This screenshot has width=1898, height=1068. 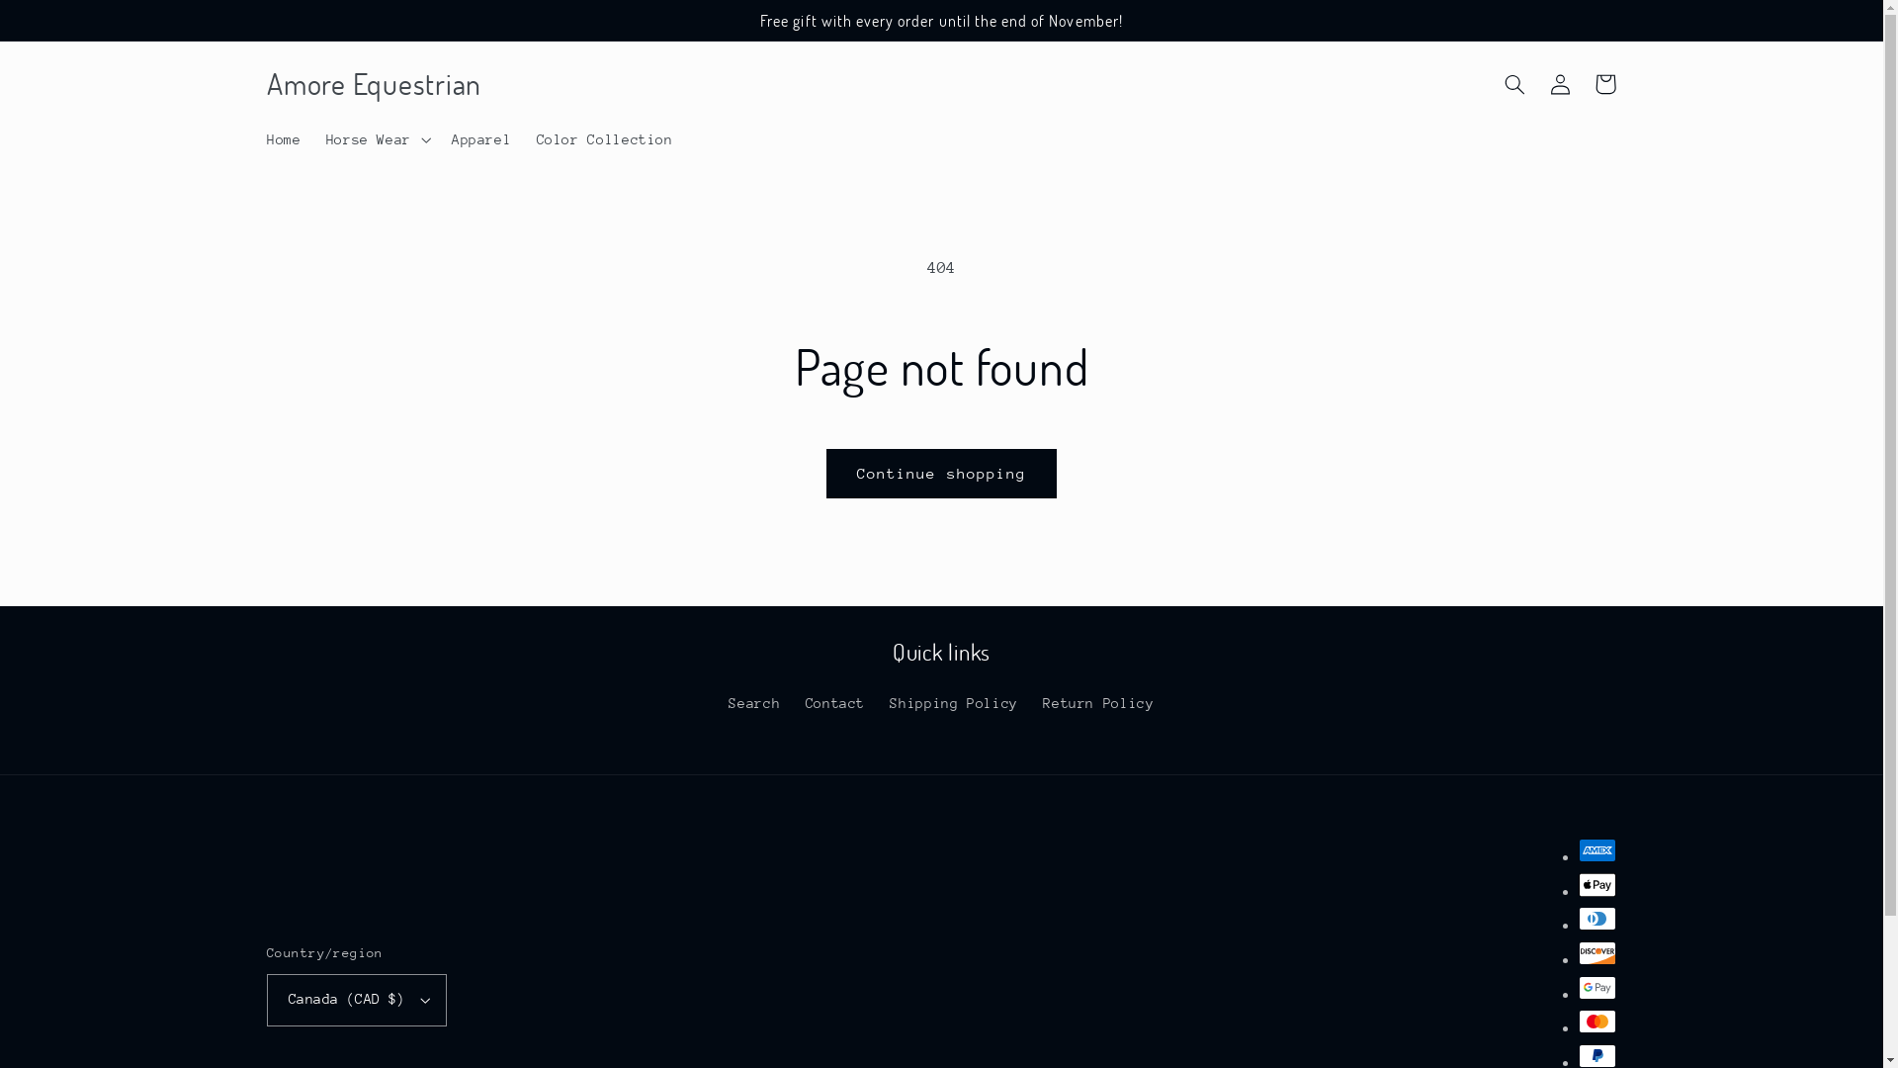 What do you see at coordinates (1098, 704) in the screenshot?
I see `Return Policy` at bounding box center [1098, 704].